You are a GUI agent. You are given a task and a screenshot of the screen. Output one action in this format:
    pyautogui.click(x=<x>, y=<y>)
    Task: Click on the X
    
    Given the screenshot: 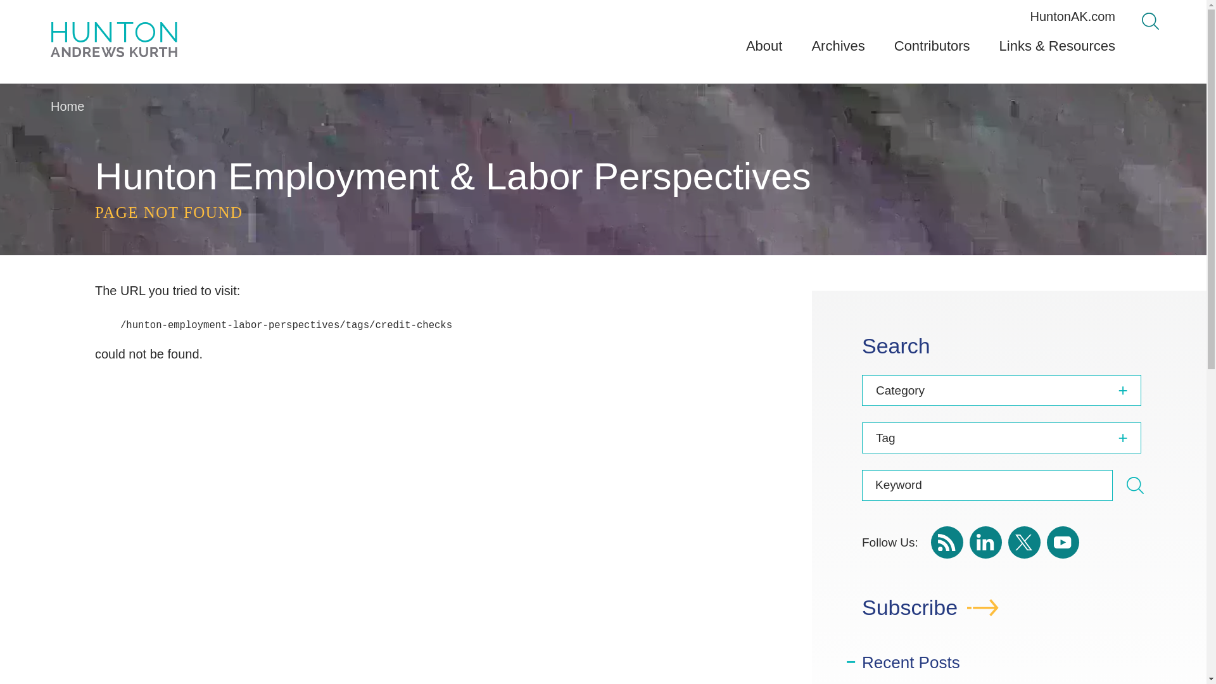 What is the action you would take?
    pyautogui.click(x=1024, y=542)
    